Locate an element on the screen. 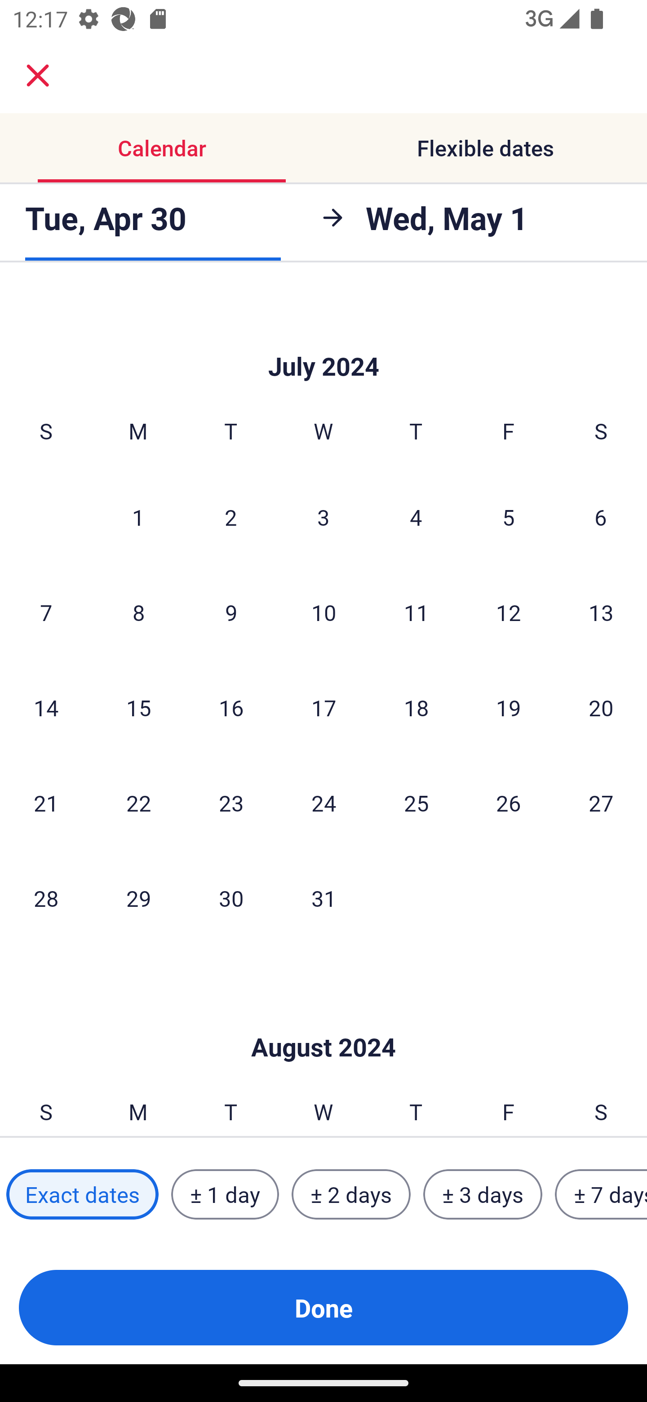 This screenshot has width=647, height=1402. 13 Saturday, July 13, 2024 is located at coordinates (601, 612).